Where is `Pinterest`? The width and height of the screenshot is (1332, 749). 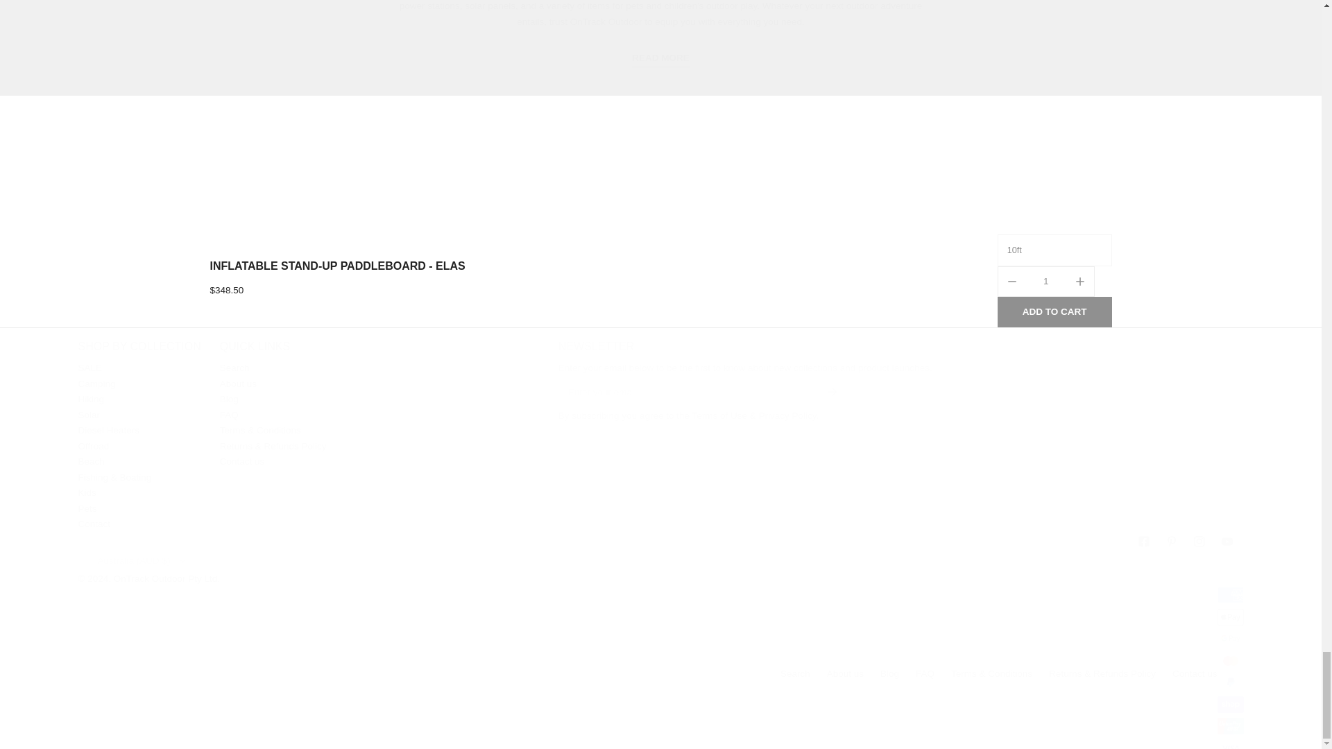 Pinterest is located at coordinates (1174, 541).